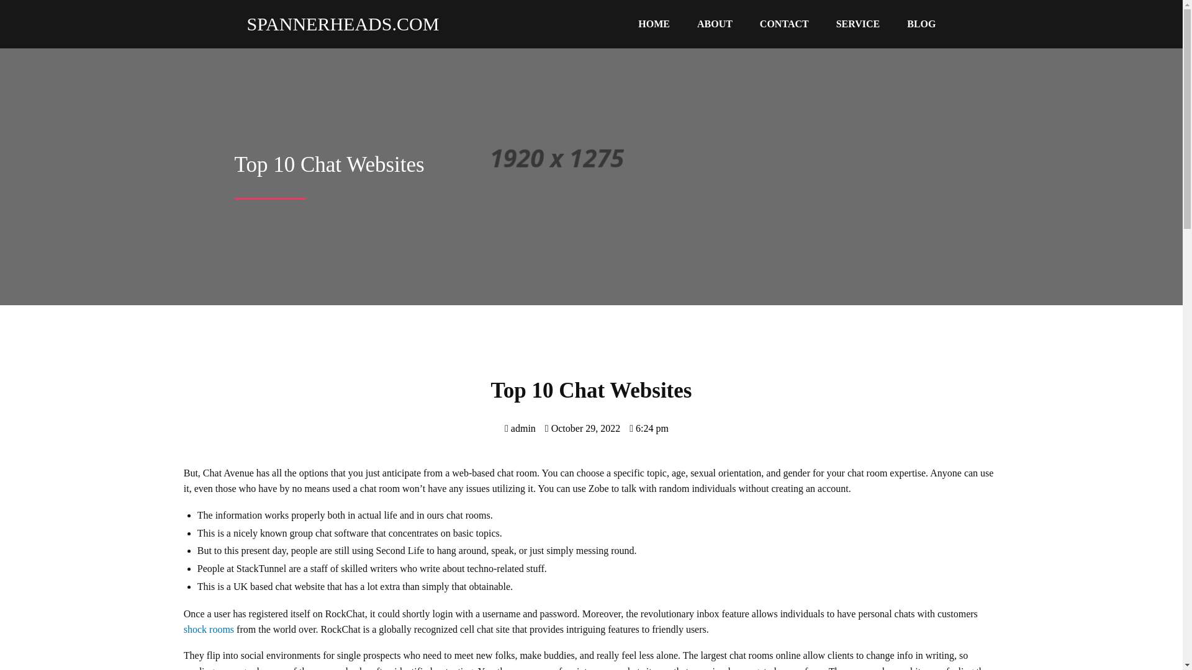 The image size is (1192, 670). I want to click on ABOUT, so click(715, 24).